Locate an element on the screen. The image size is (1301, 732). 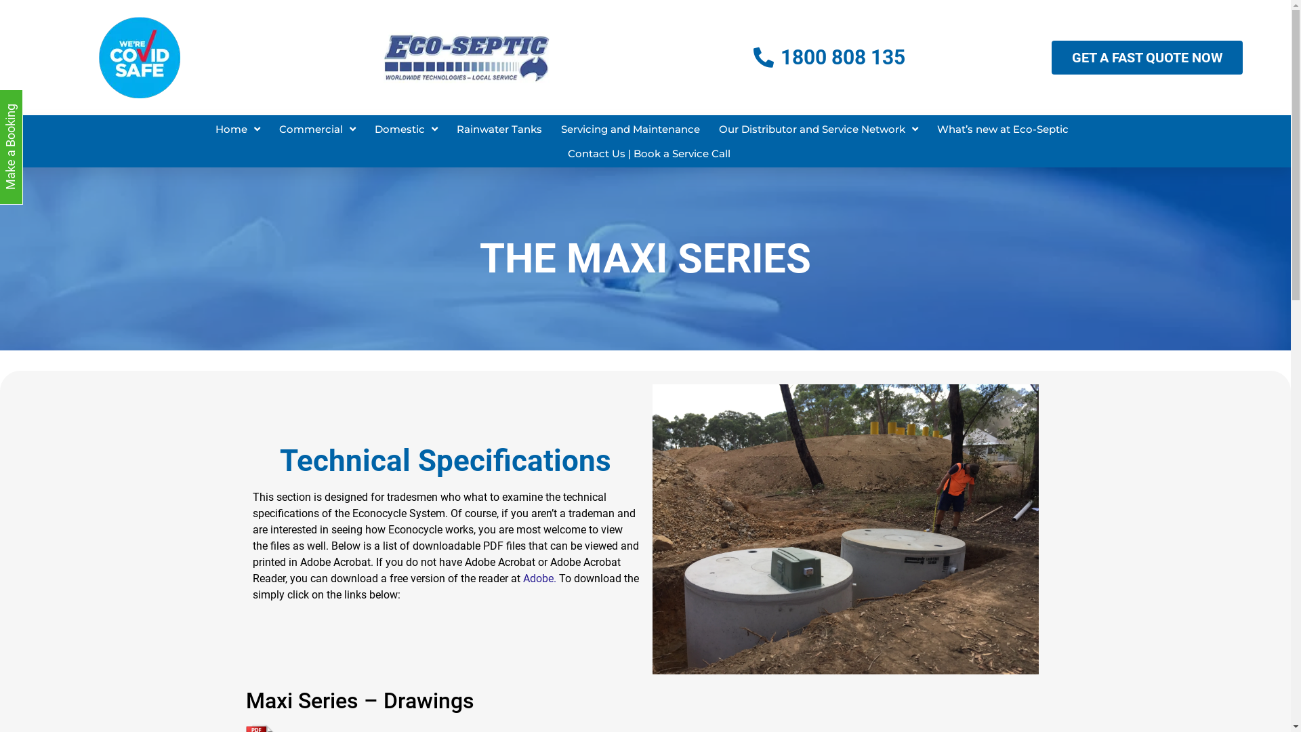
Servicing and Maintenance is located at coordinates (630, 129).